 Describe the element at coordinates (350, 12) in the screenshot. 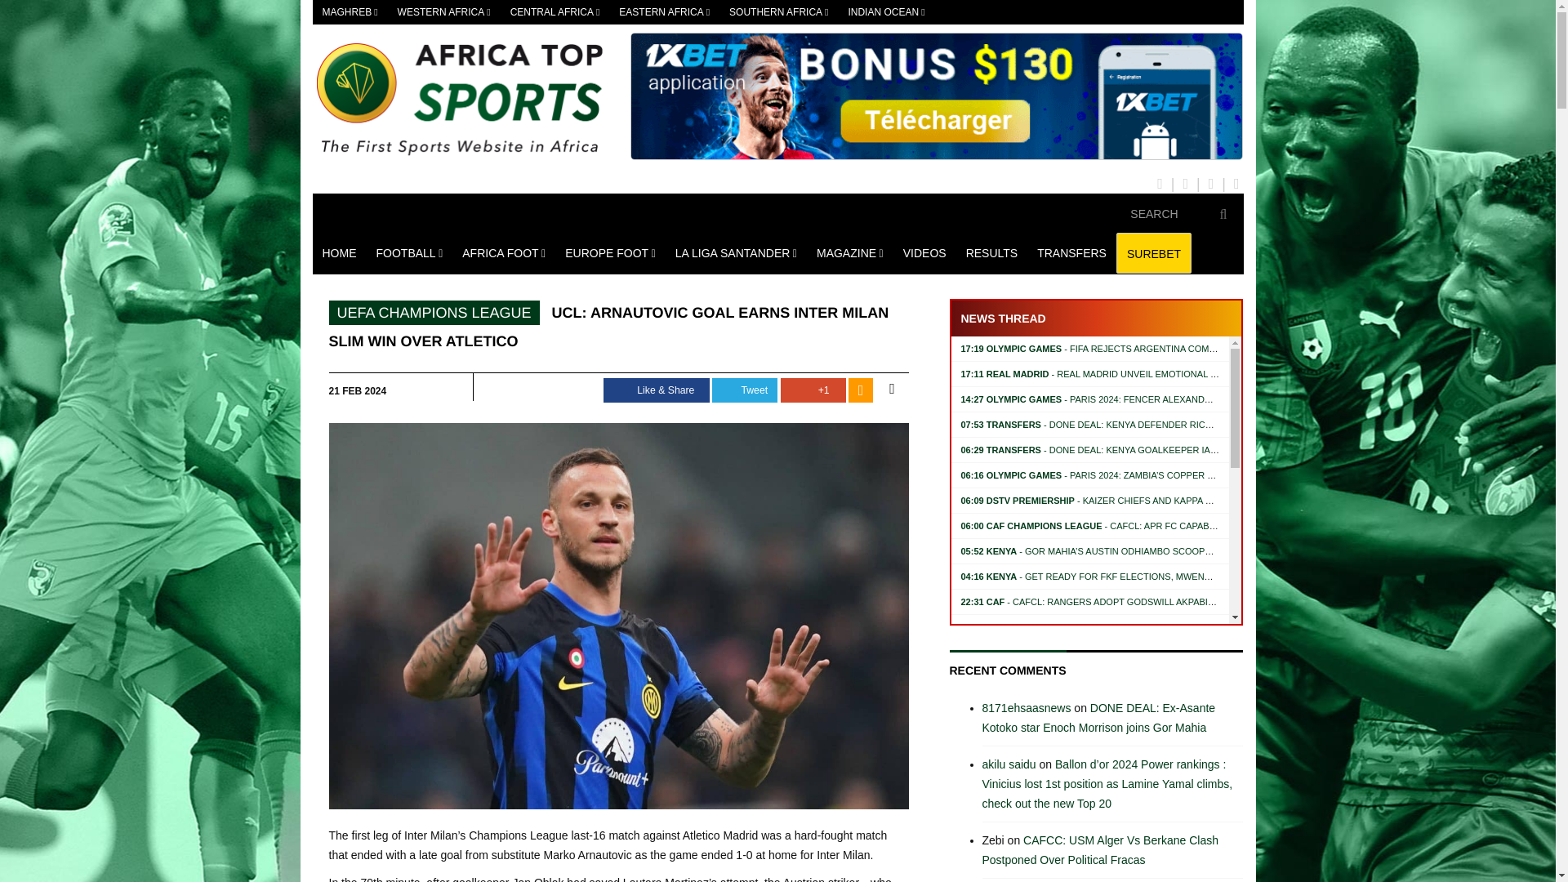

I see `MAGHREB` at that location.